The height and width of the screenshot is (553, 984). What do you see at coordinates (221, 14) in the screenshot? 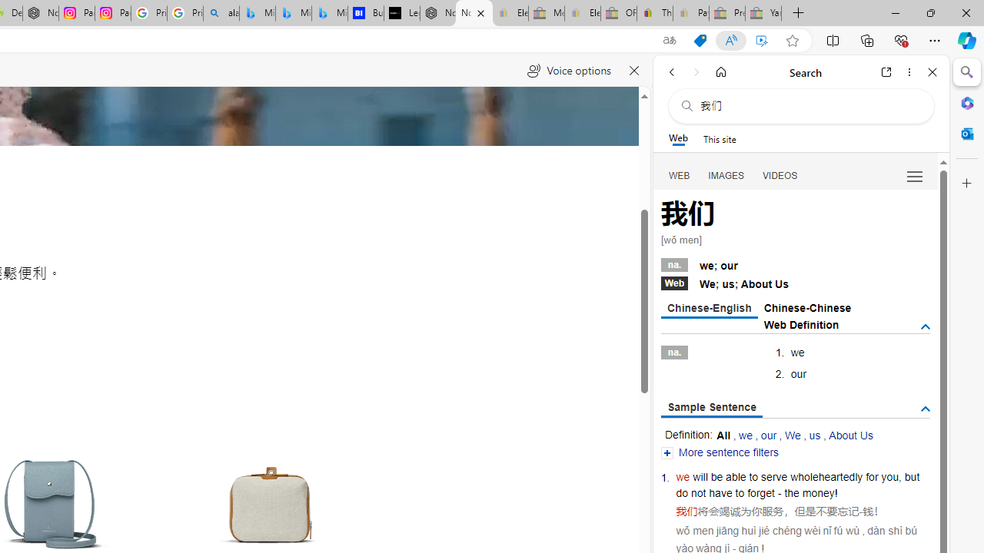
I see `alabama high school quarterback dies - Search` at bounding box center [221, 14].